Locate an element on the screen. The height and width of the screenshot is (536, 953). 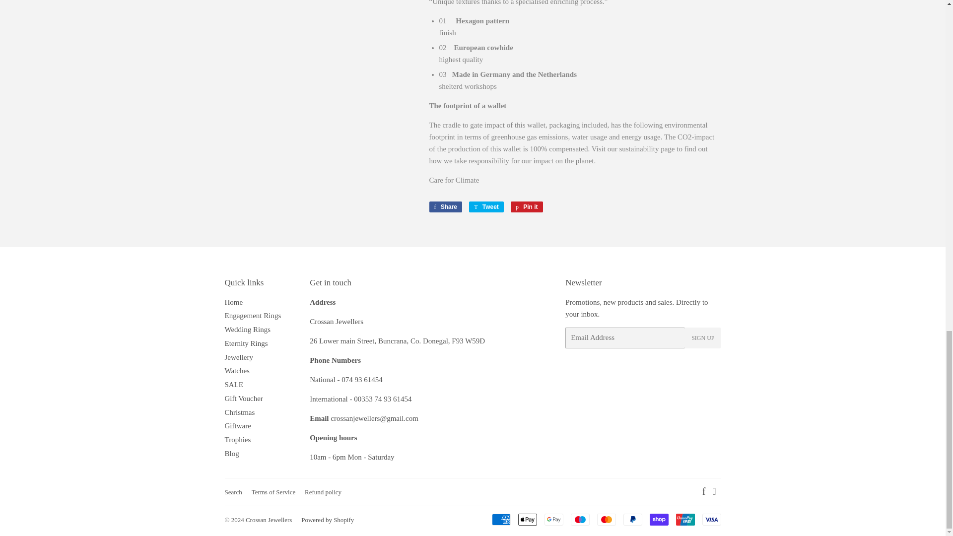
Maestro is located at coordinates (580, 519).